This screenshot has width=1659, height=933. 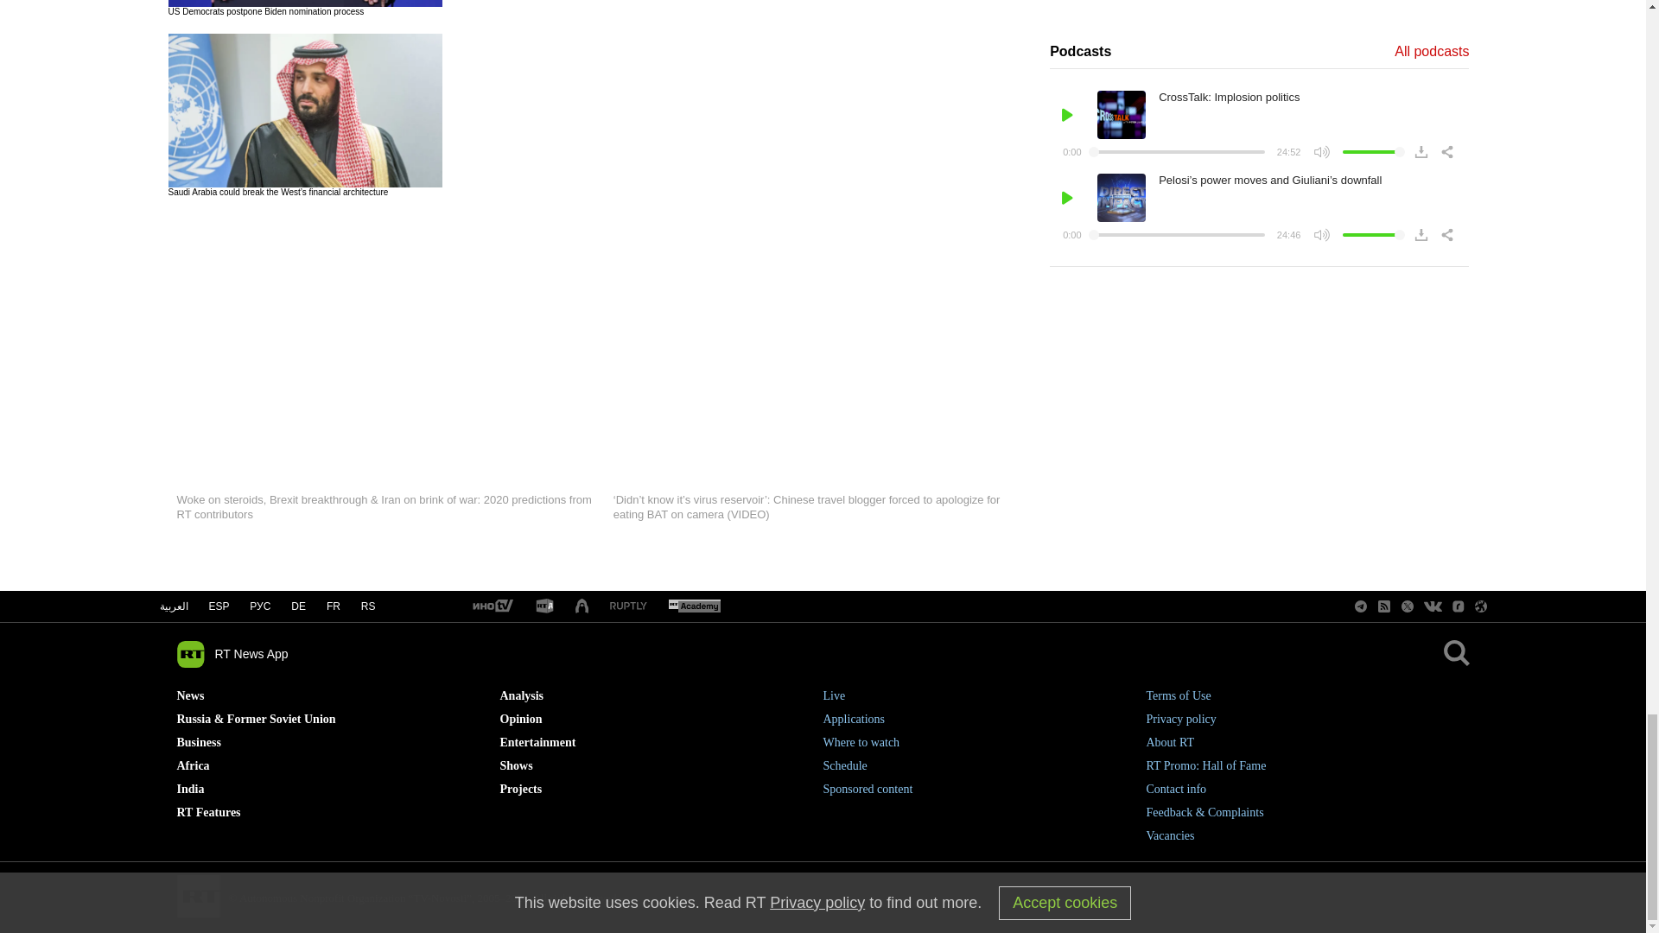 I want to click on RT , so click(x=694, y=606).